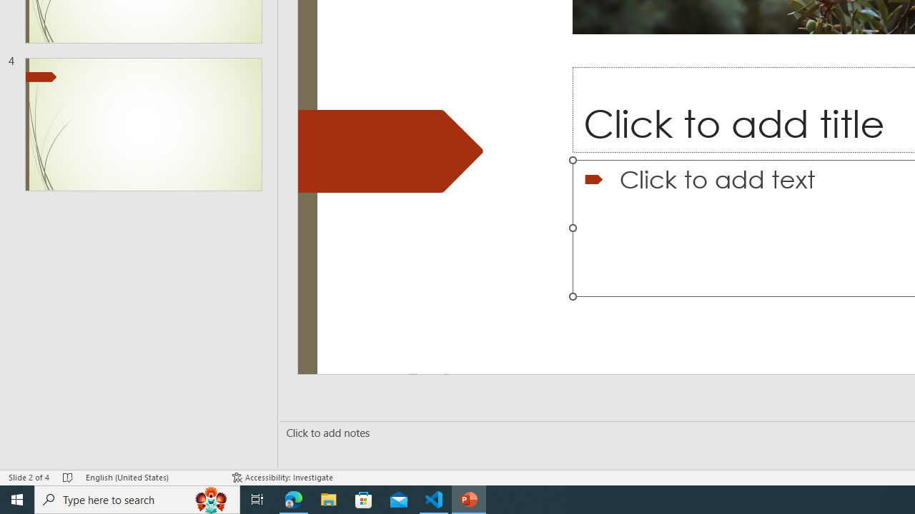 The width and height of the screenshot is (915, 514). I want to click on Spell Check No Errors, so click(69, 477).